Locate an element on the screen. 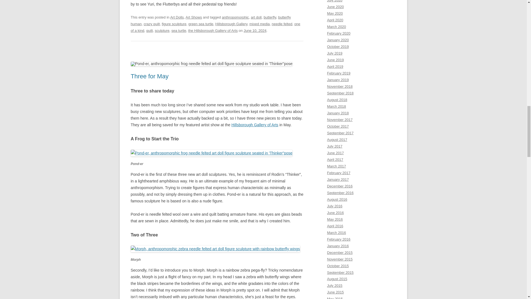 The width and height of the screenshot is (531, 299). quilt is located at coordinates (149, 30).